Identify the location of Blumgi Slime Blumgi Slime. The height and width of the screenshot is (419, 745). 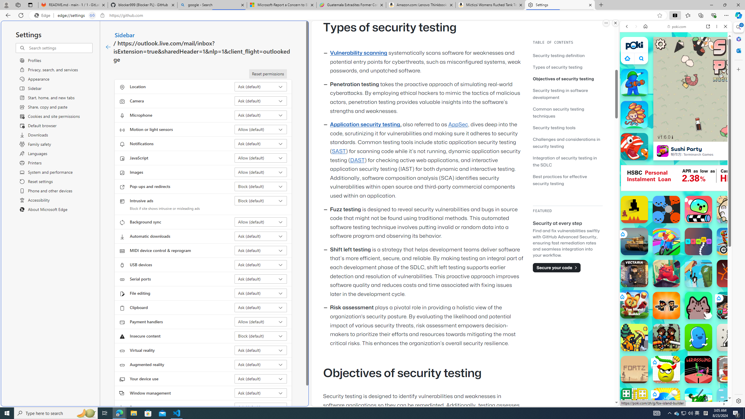
(698, 210).